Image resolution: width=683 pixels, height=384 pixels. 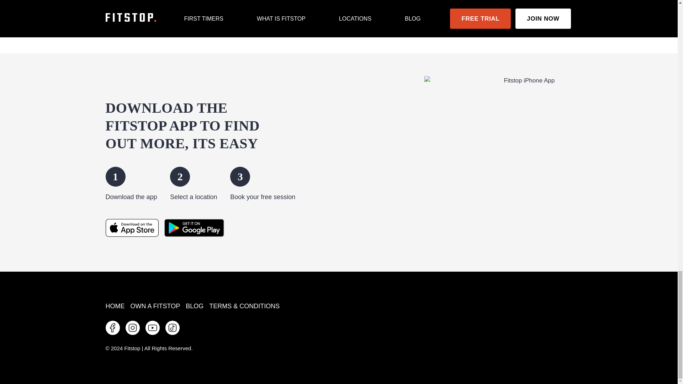 I want to click on HOME, so click(x=116, y=306).